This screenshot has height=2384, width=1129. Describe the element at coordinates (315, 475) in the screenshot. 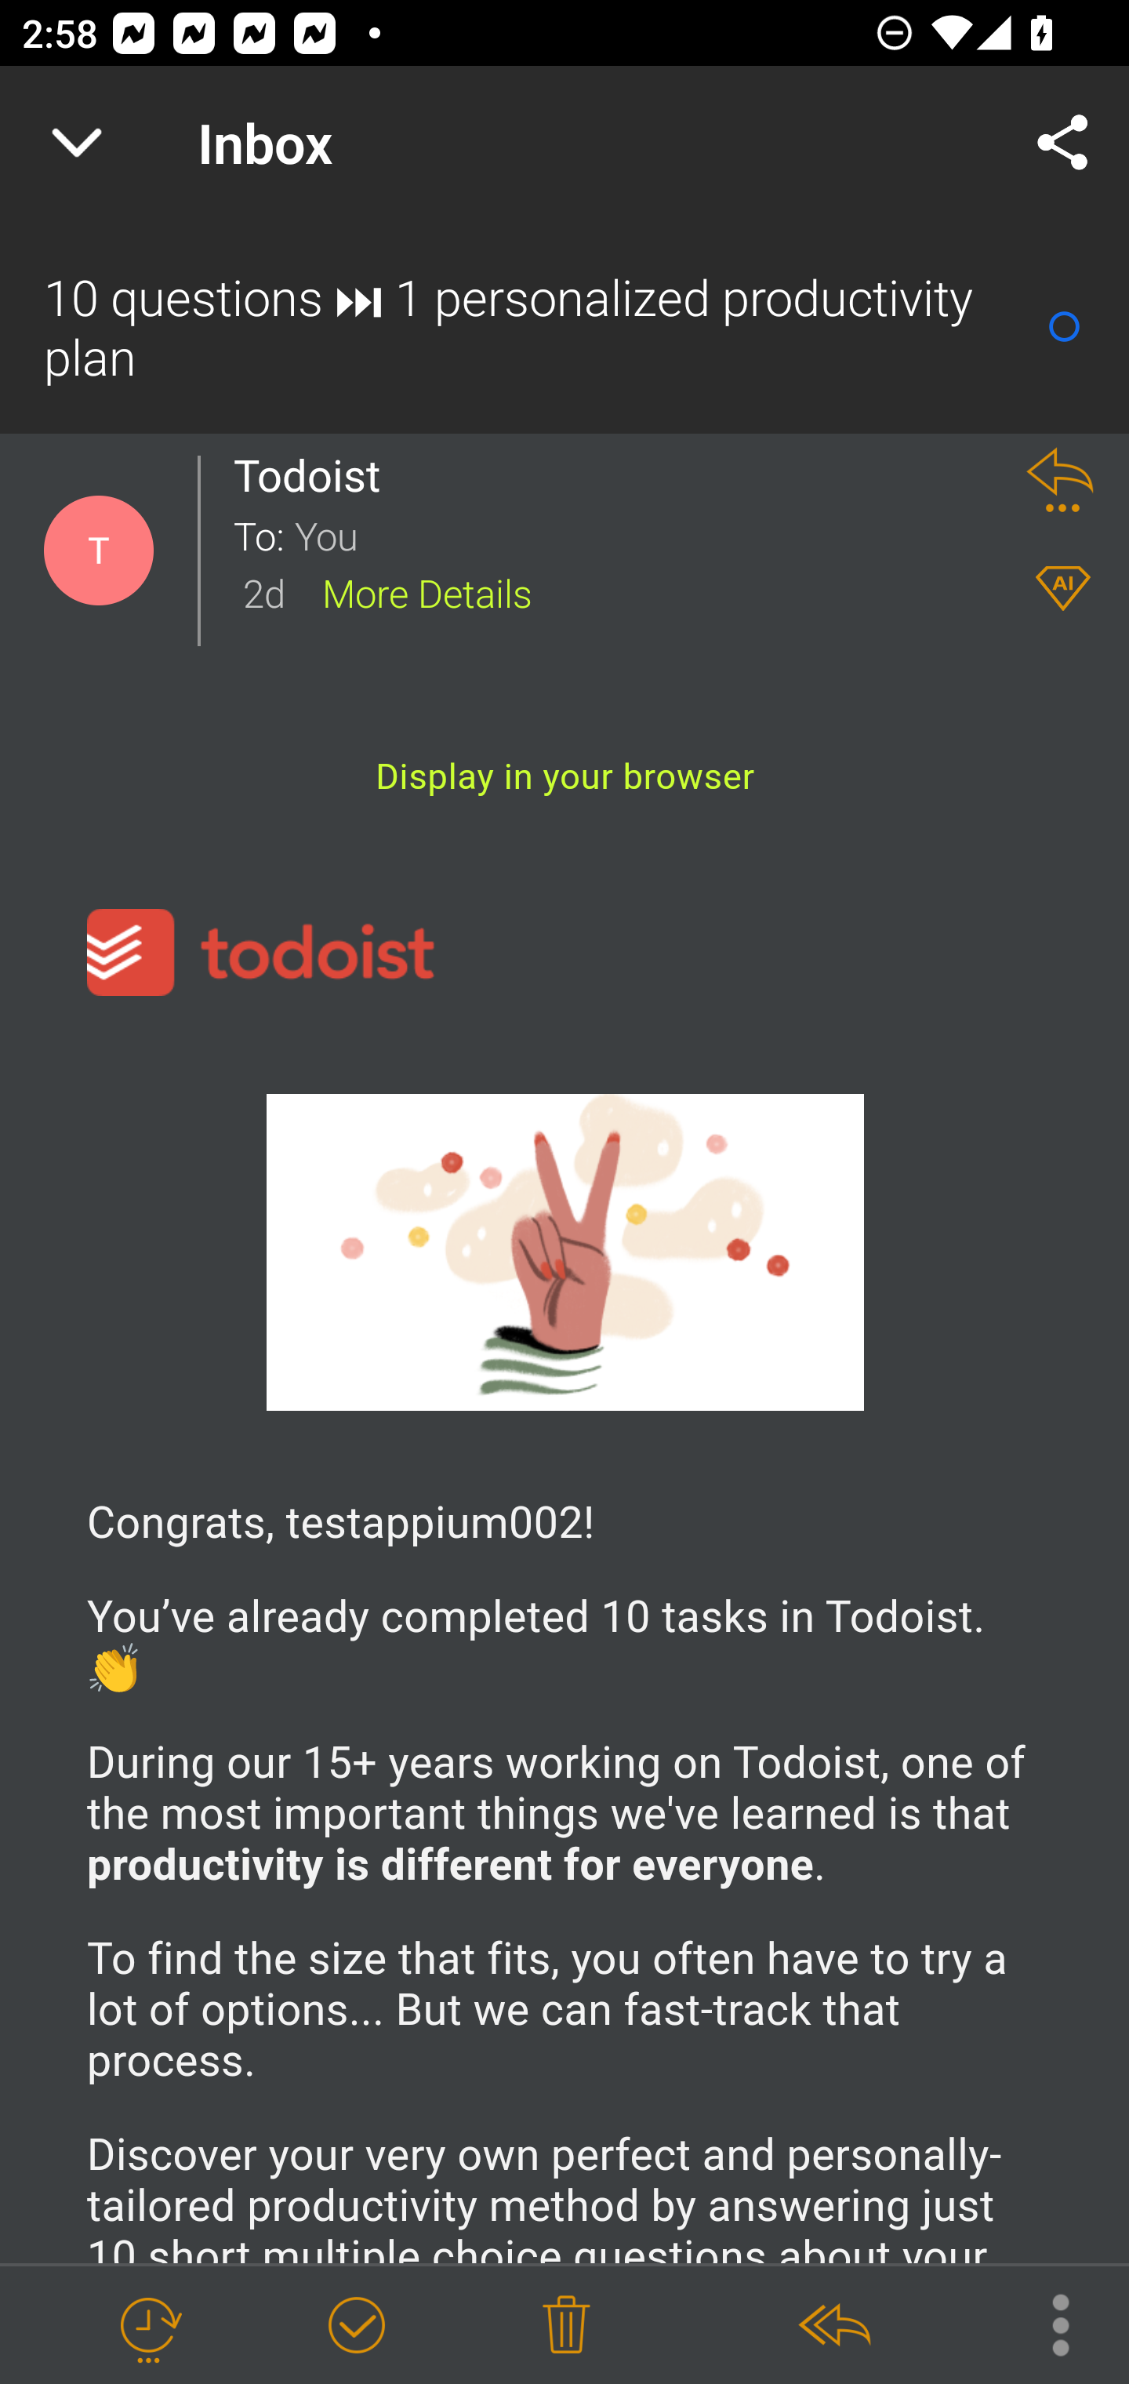

I see `Todoist` at that location.